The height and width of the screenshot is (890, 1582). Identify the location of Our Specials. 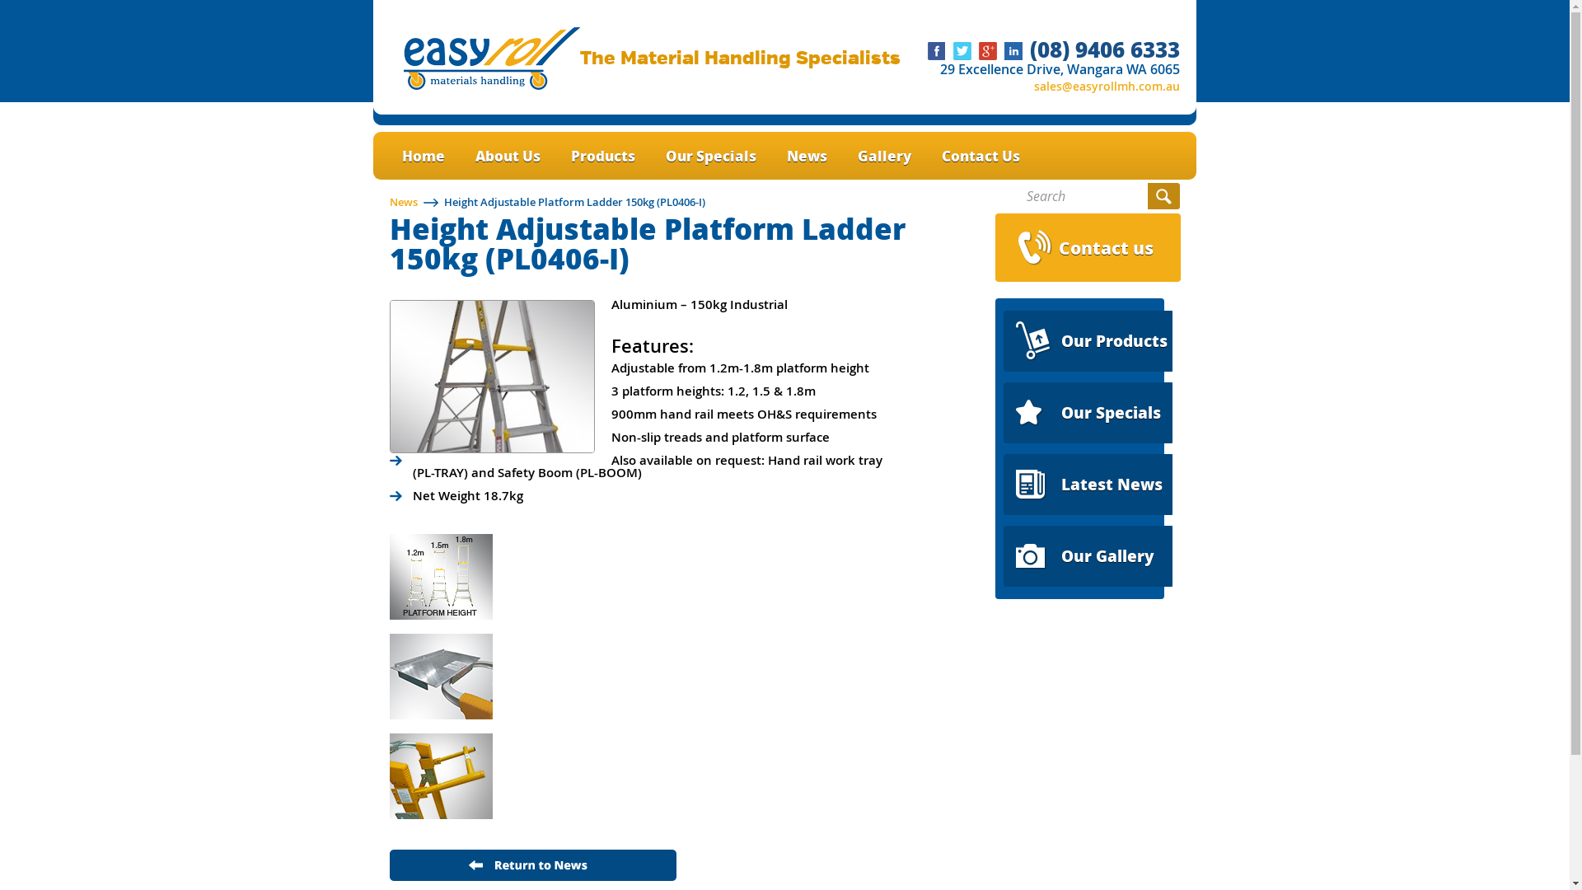
(711, 157).